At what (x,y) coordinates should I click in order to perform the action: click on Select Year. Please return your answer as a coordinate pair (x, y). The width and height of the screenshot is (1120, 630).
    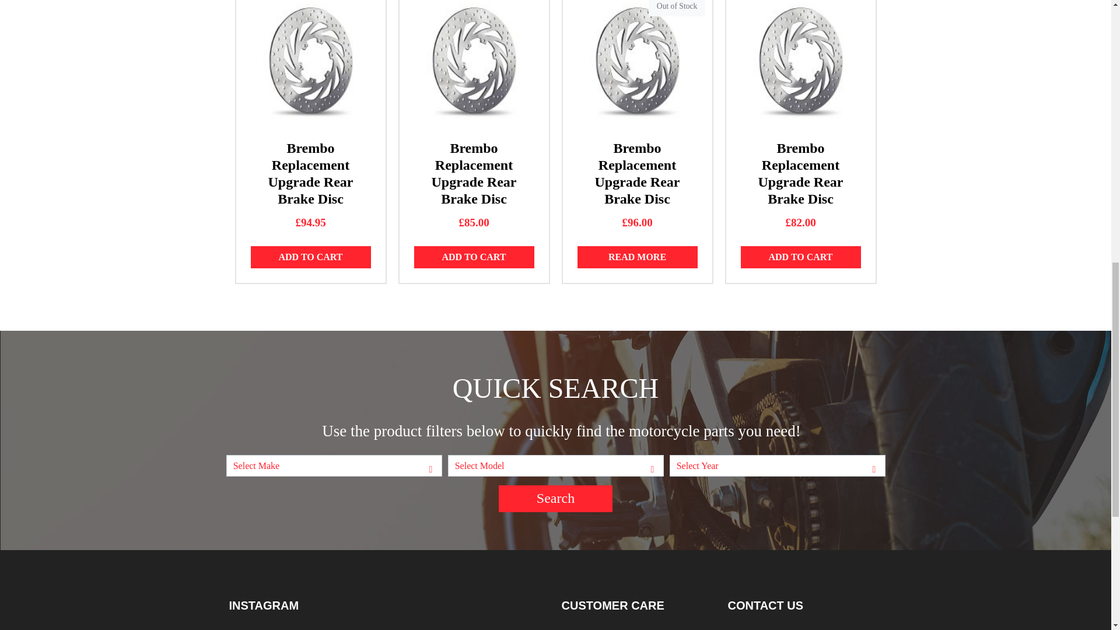
    Looking at the image, I should click on (777, 466).